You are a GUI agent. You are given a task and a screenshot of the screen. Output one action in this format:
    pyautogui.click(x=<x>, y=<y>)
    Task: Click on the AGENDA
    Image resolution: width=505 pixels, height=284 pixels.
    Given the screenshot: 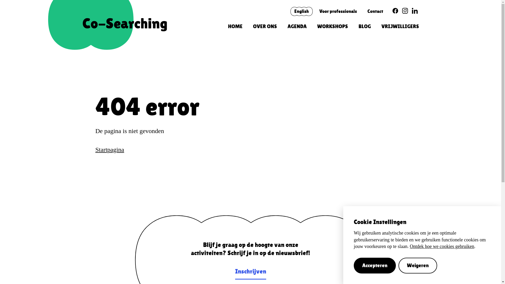 What is the action you would take?
    pyautogui.click(x=297, y=27)
    